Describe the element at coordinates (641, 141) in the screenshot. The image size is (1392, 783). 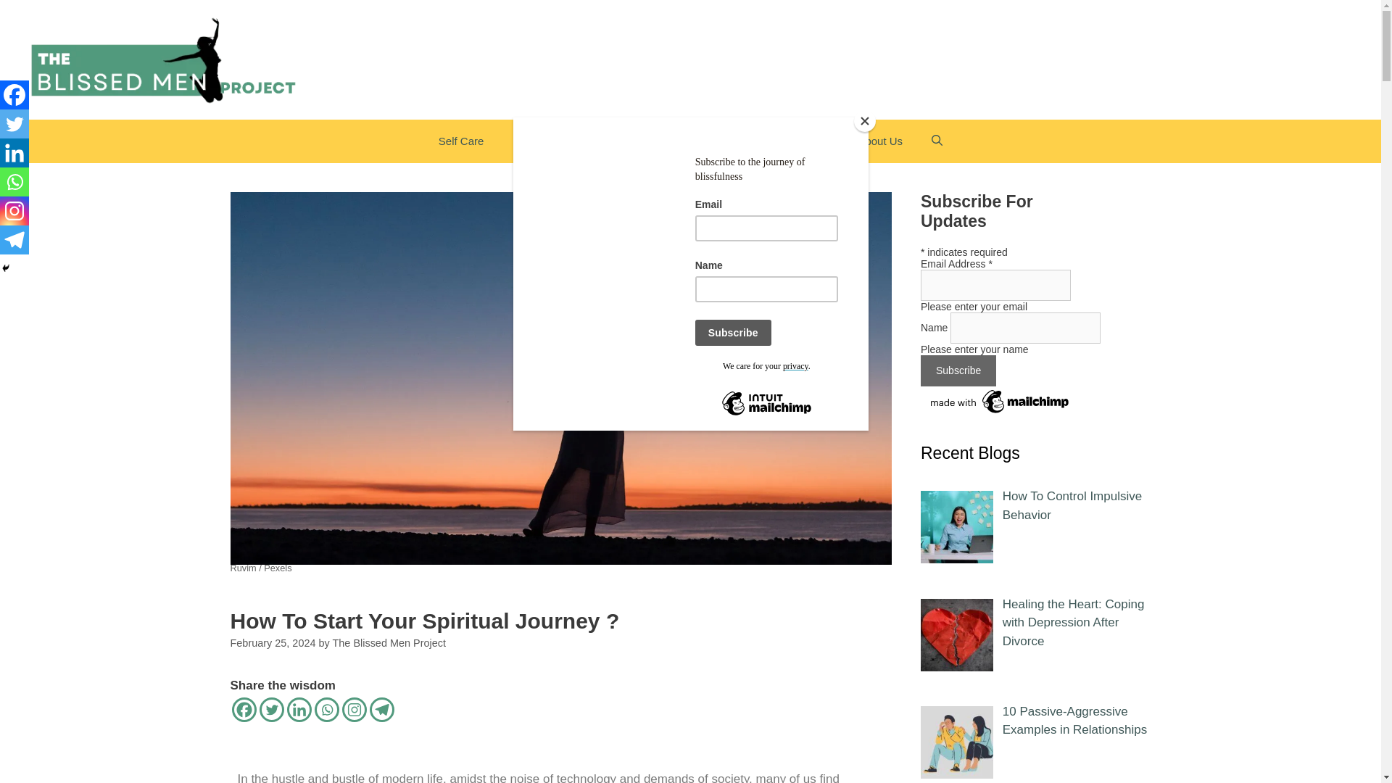
I see `Relationships` at that location.